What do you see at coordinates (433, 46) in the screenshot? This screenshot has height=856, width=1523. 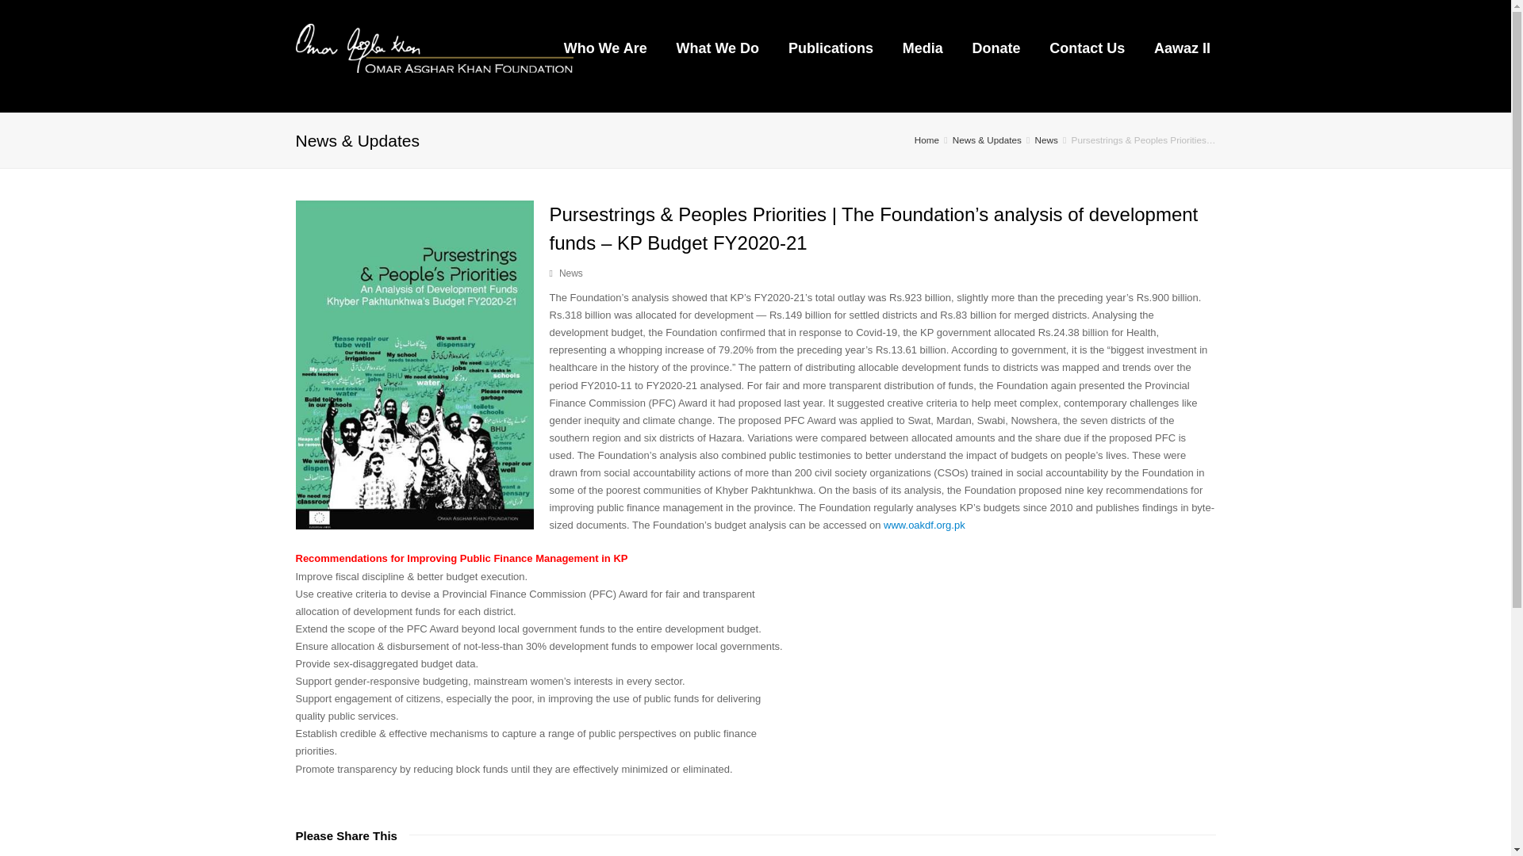 I see `Omar Asghar Khan Foundation` at bounding box center [433, 46].